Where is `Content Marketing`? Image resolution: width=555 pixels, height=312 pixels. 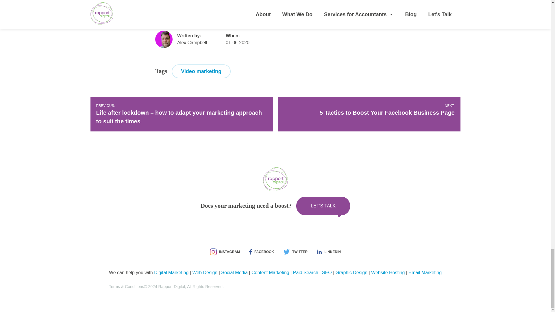
Content Marketing is located at coordinates (388, 272).